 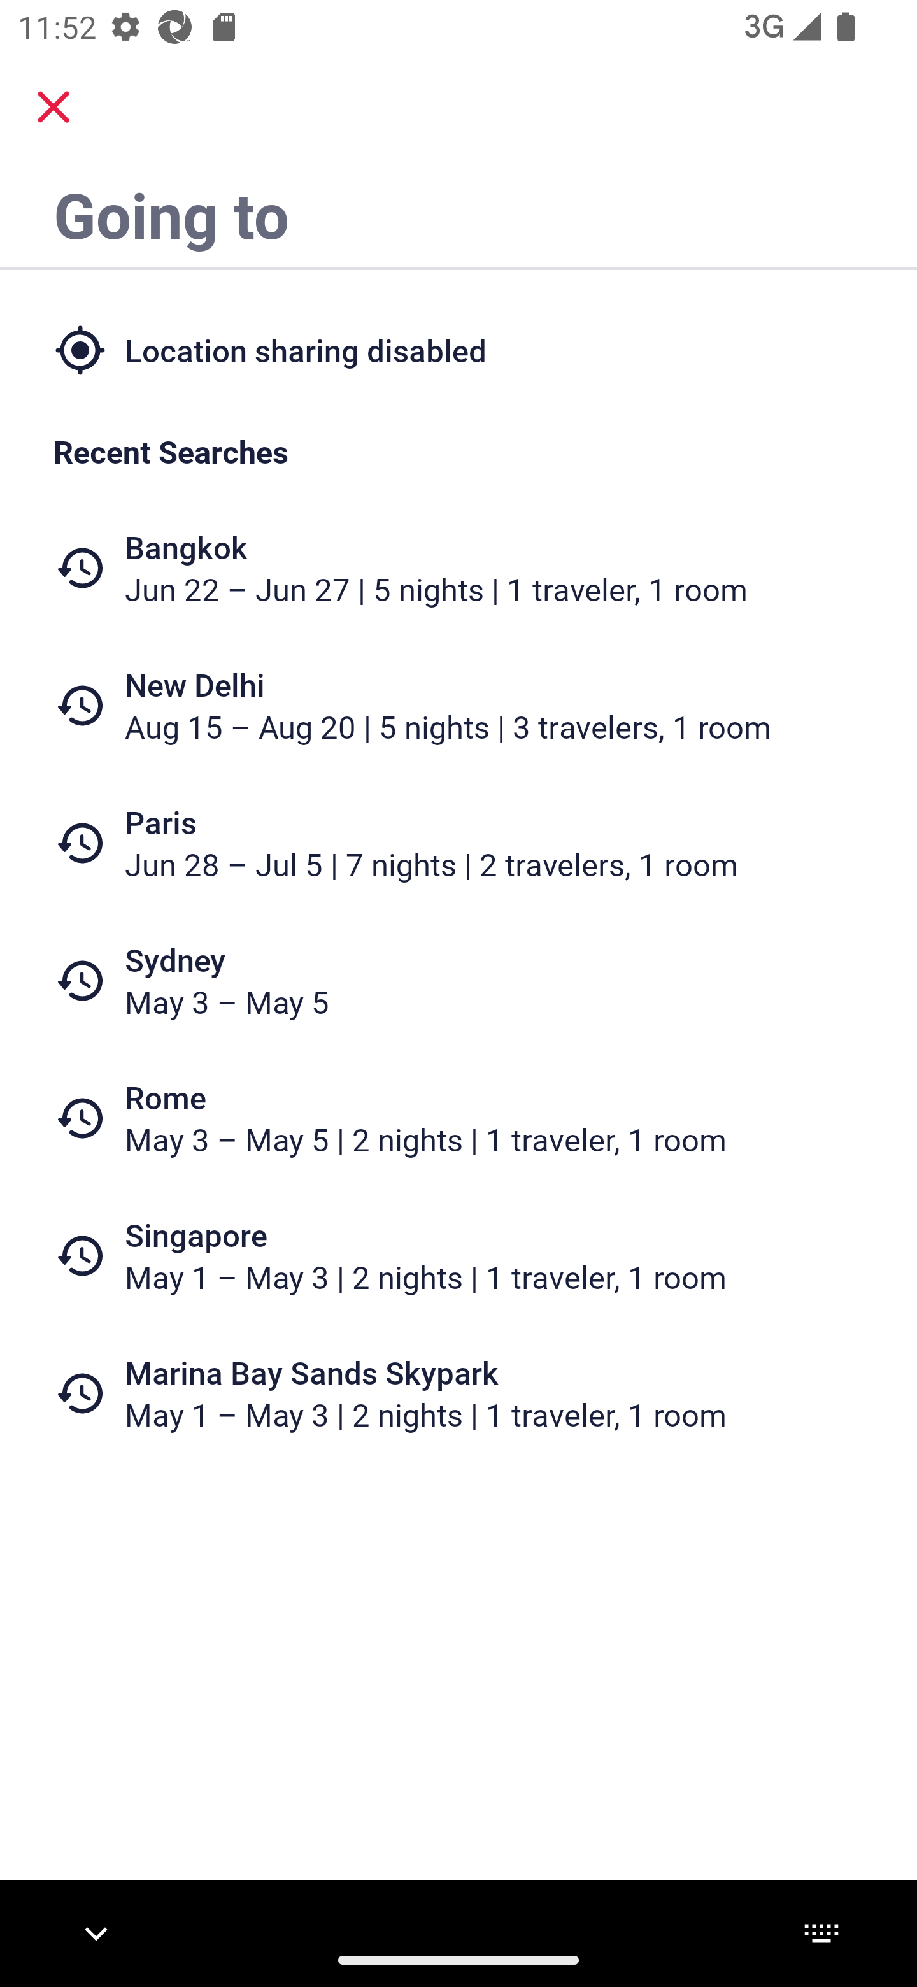 What do you see at coordinates (458, 1117) in the screenshot?
I see `Rome May 3 – May 5 | 2 nights | 1 traveler, 1 room` at bounding box center [458, 1117].